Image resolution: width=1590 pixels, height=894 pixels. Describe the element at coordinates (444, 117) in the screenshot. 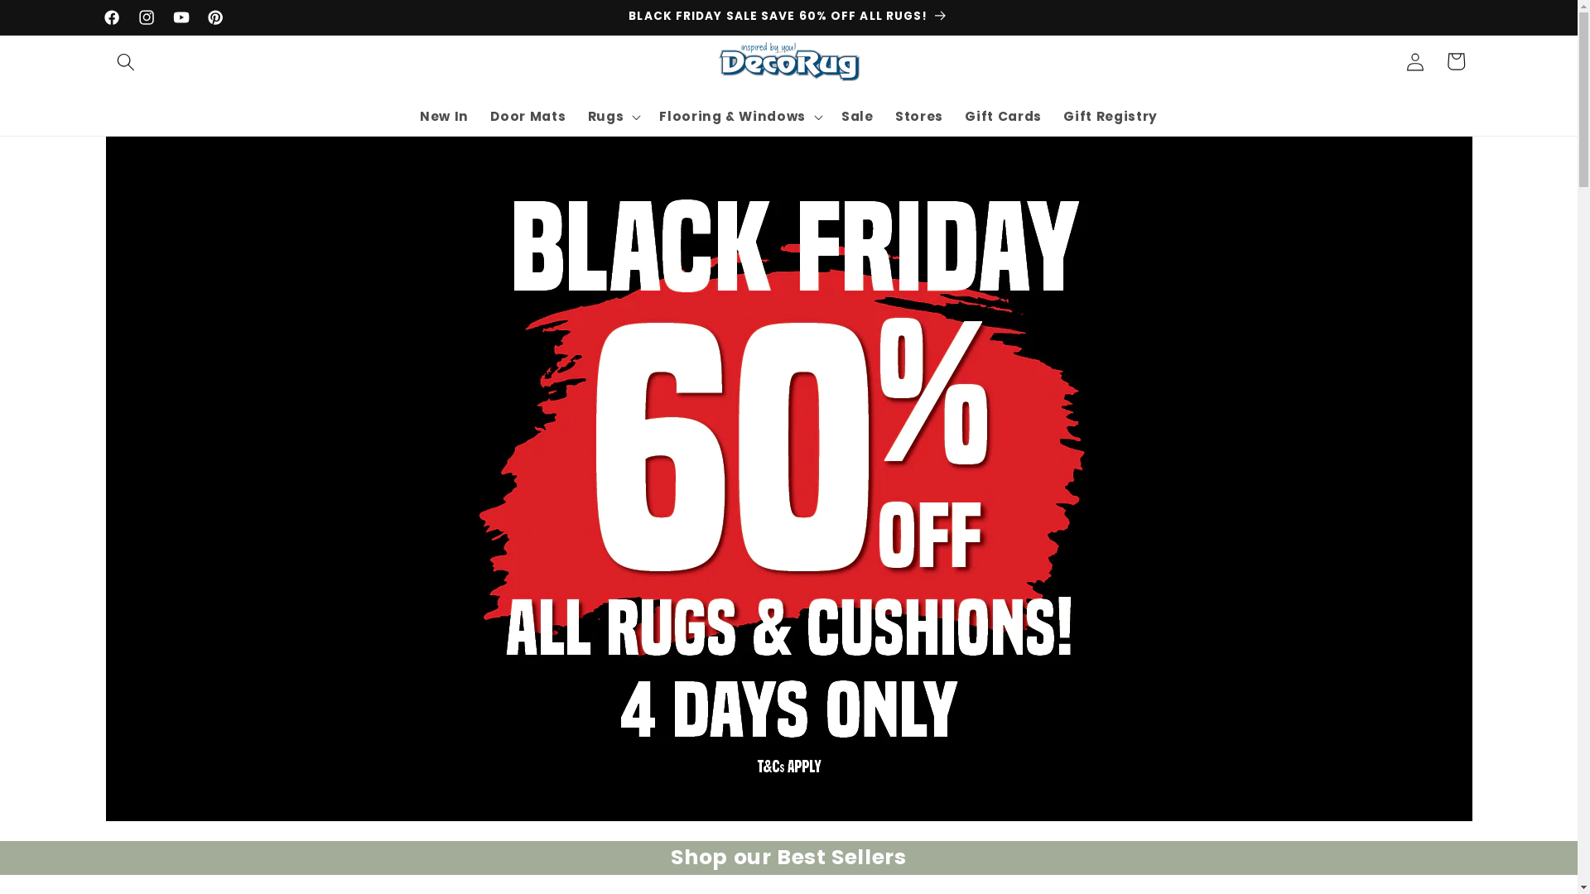

I see `New In` at that location.